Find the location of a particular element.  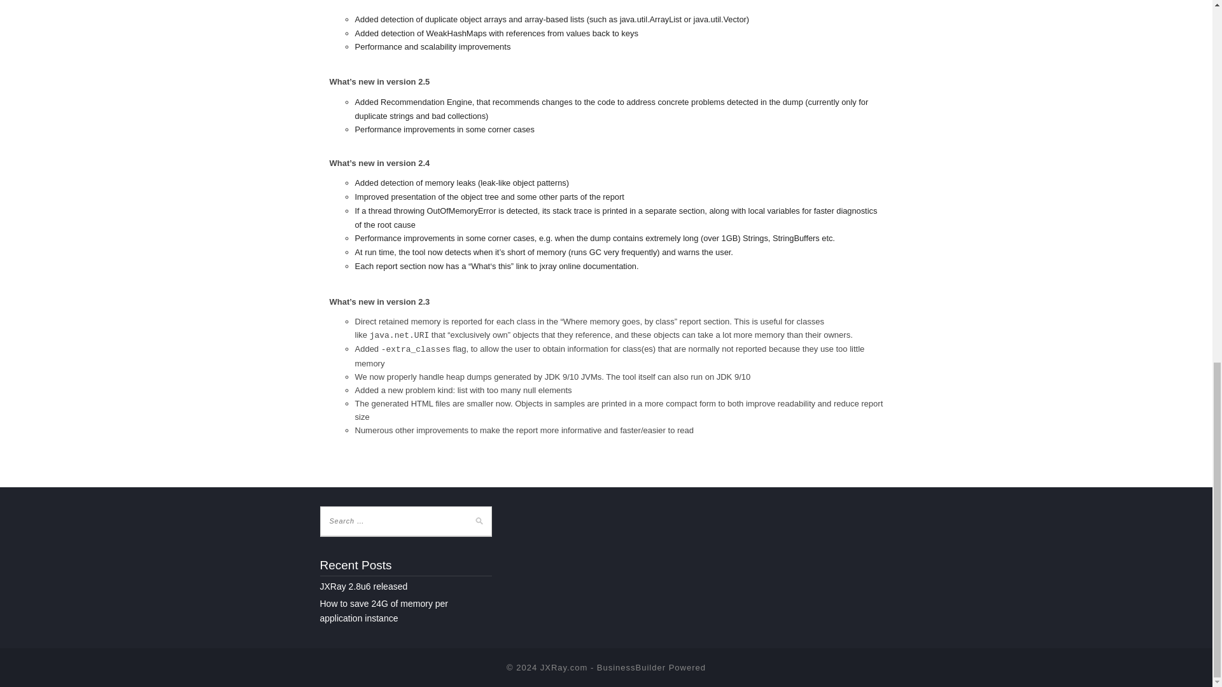

JXRay 2.8u6 released is located at coordinates (363, 586).